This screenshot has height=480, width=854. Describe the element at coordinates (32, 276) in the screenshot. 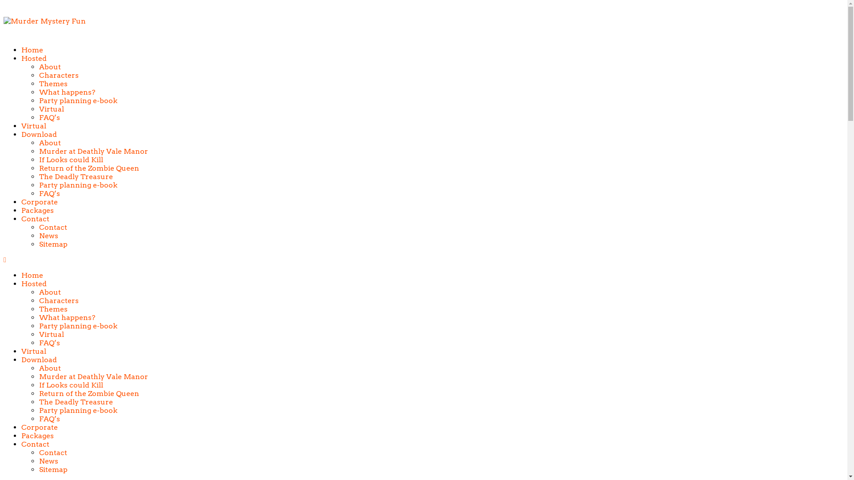

I see `Home` at that location.